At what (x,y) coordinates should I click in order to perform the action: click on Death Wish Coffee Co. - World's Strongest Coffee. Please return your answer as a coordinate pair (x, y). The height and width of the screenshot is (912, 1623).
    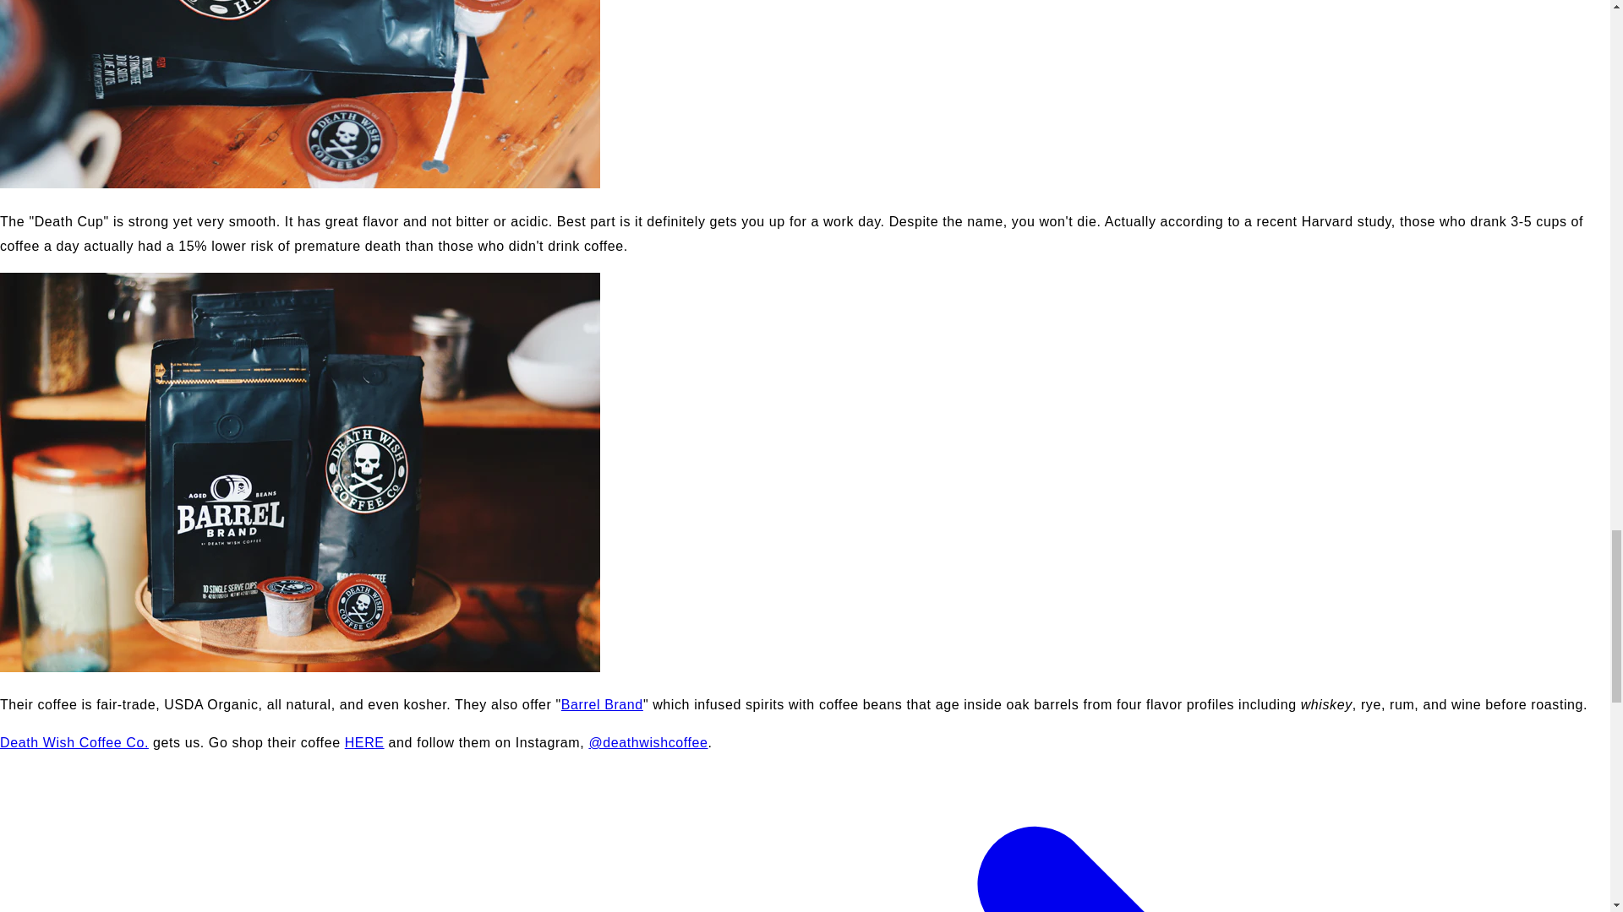
    Looking at the image, I should click on (74, 741).